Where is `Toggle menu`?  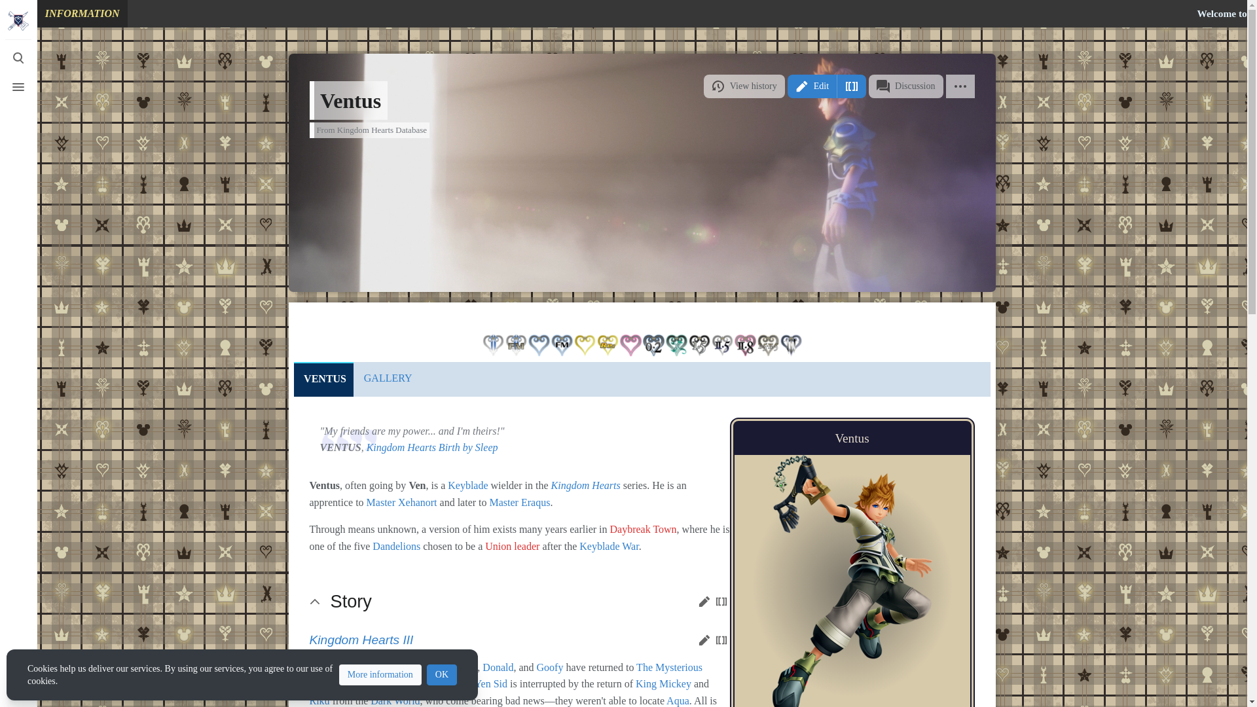
Toggle menu is located at coordinates (18, 87).